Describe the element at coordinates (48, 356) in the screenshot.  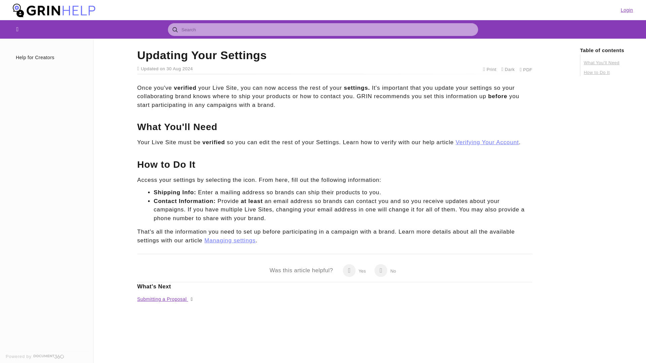
I see `Powered by` at that location.